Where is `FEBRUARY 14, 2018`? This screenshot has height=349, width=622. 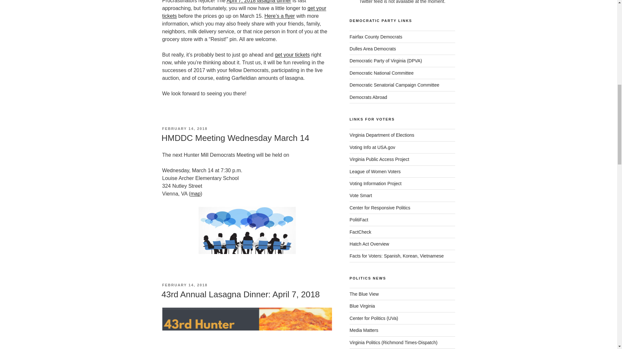
FEBRUARY 14, 2018 is located at coordinates (184, 129).